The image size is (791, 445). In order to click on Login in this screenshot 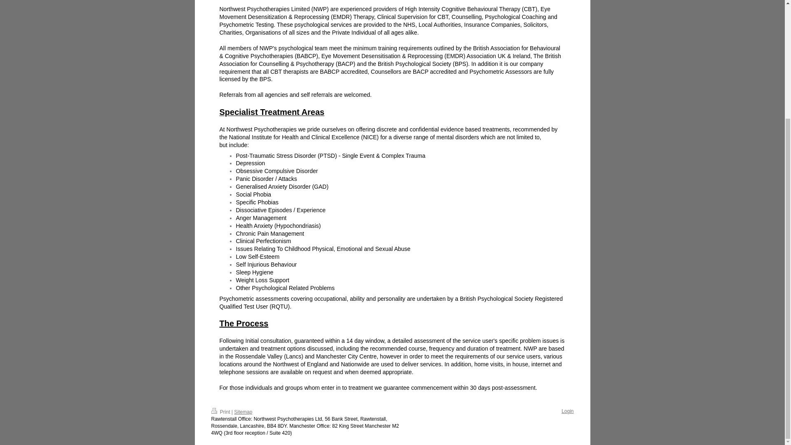, I will do `click(568, 411)`.